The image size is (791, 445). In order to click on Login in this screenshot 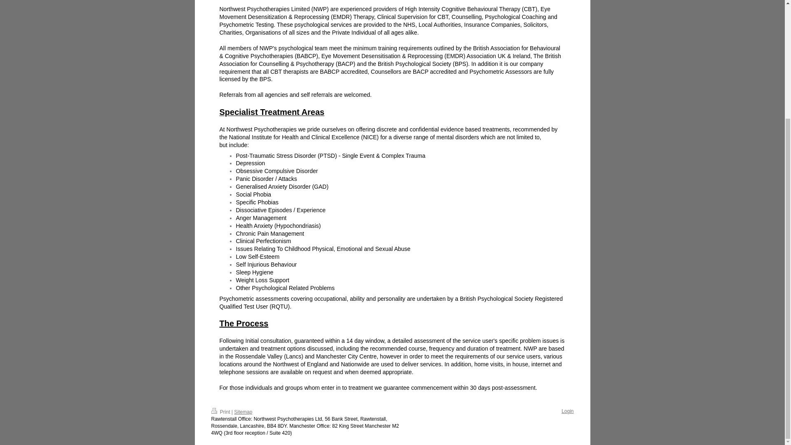, I will do `click(568, 411)`.